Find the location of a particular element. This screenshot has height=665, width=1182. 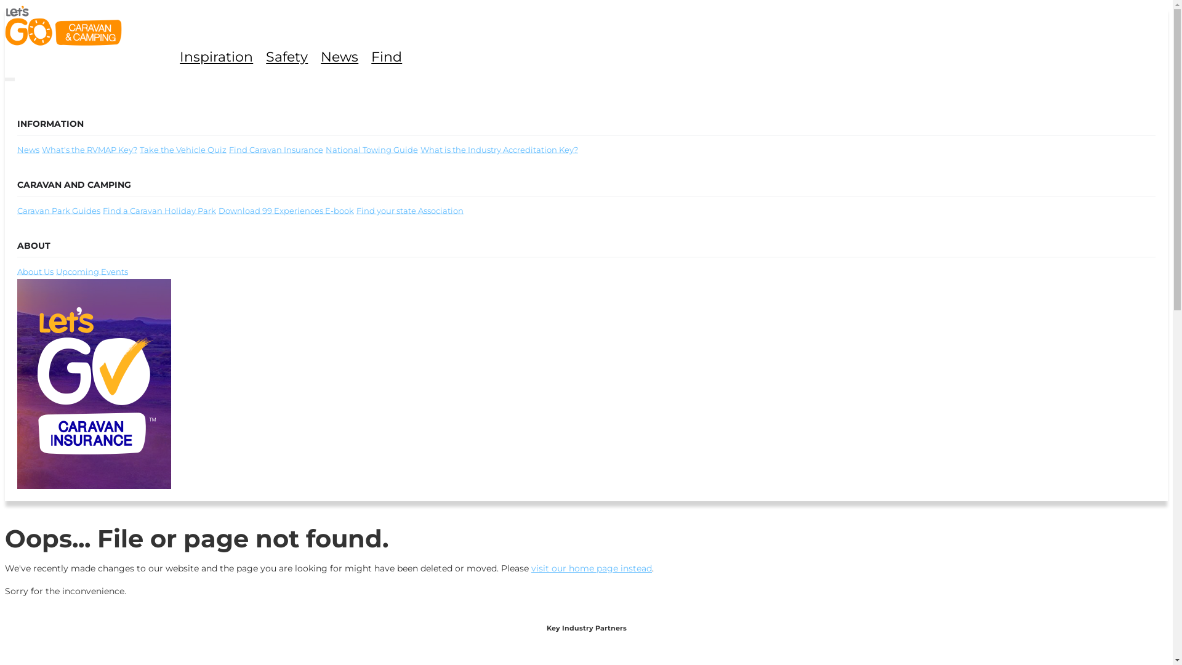

Upcoming Events is located at coordinates (92, 271).